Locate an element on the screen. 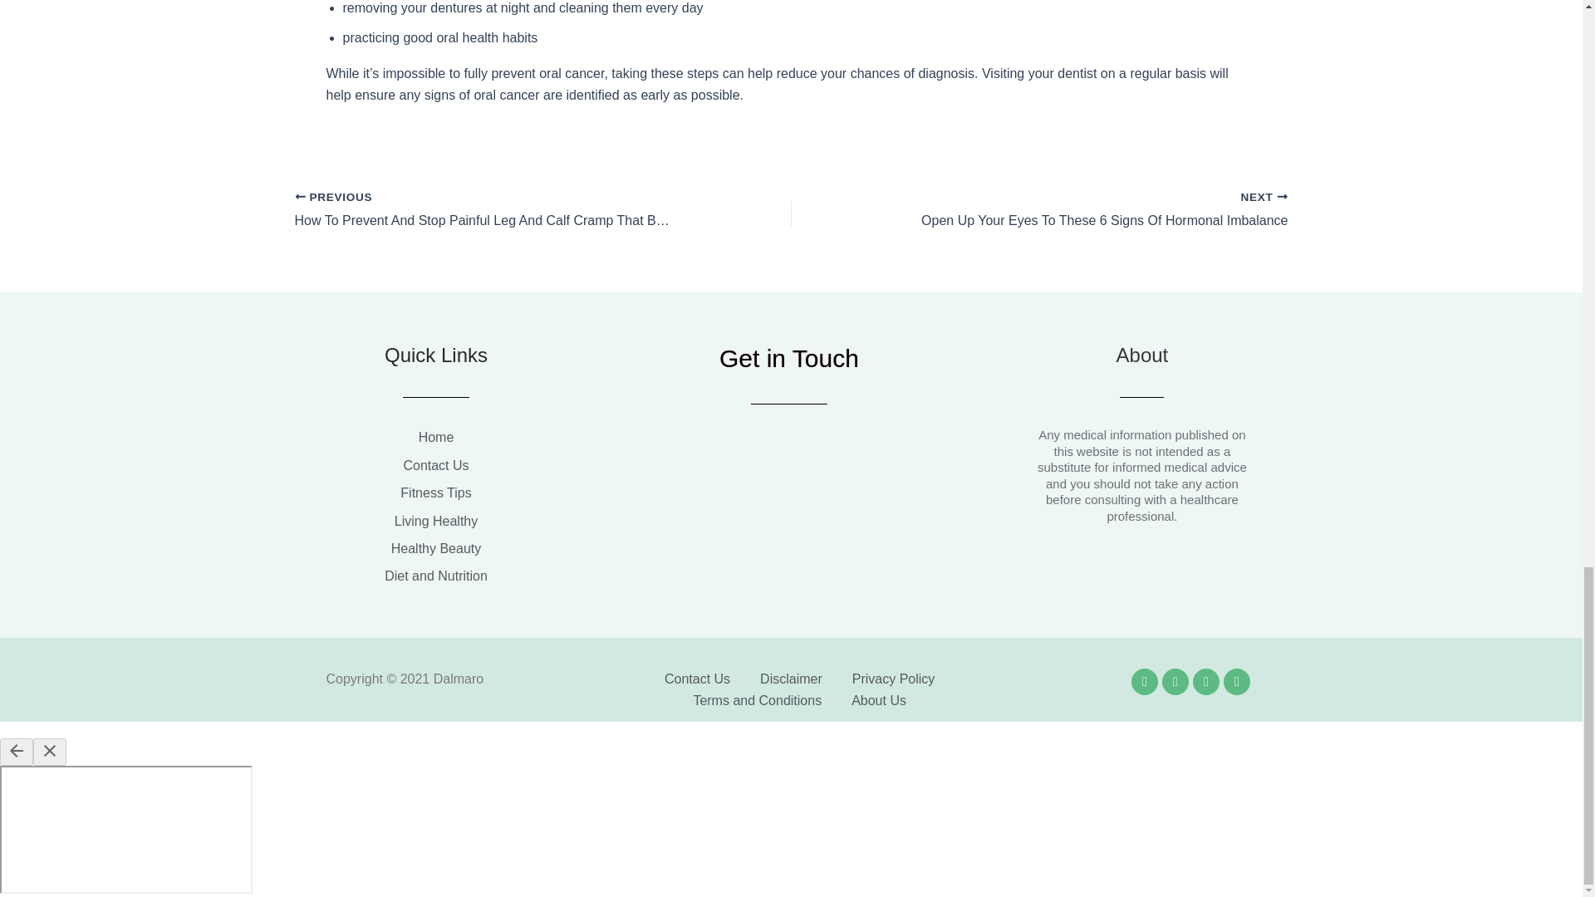 The width and height of the screenshot is (1595, 897). Open Up Your Eyes To These 6 Signs Of Hormonal Imbalance is located at coordinates (1087, 210).